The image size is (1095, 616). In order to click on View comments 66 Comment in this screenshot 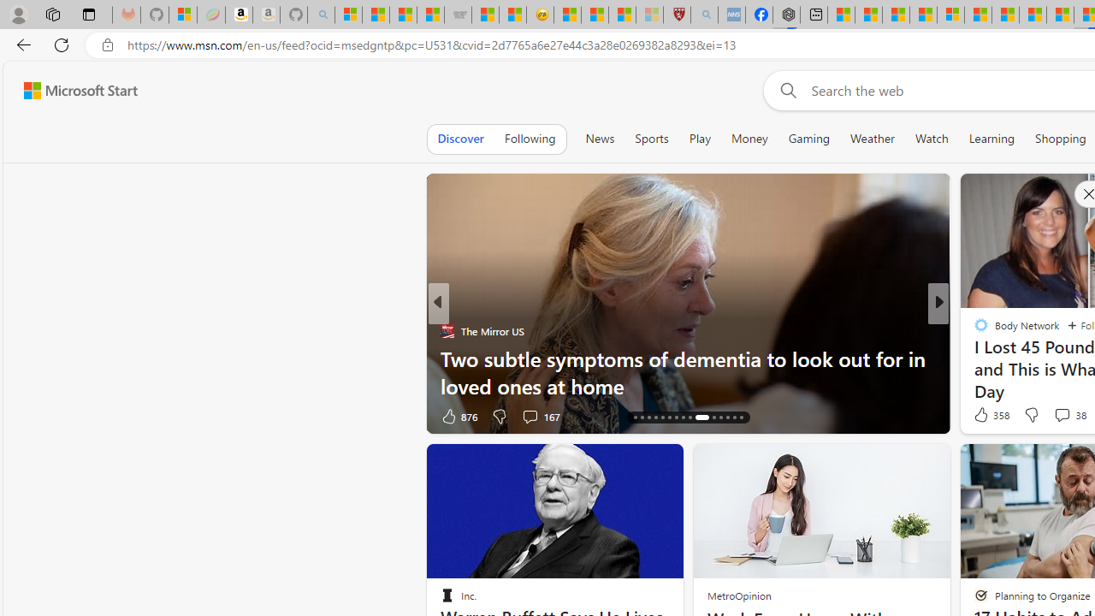, I will do `click(9, 416)`.